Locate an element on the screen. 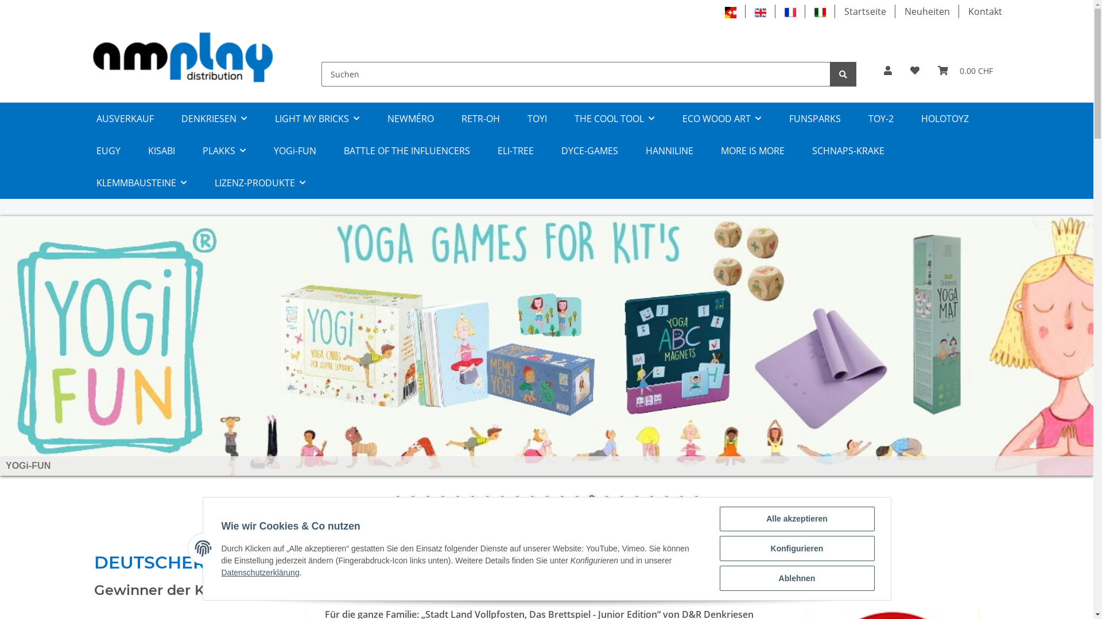 This screenshot has height=619, width=1102. Kontakt is located at coordinates (985, 11).